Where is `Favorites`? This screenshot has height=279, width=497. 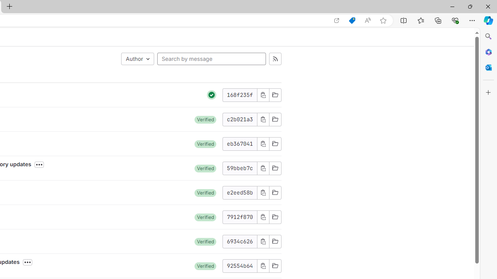 Favorites is located at coordinates (421, 20).